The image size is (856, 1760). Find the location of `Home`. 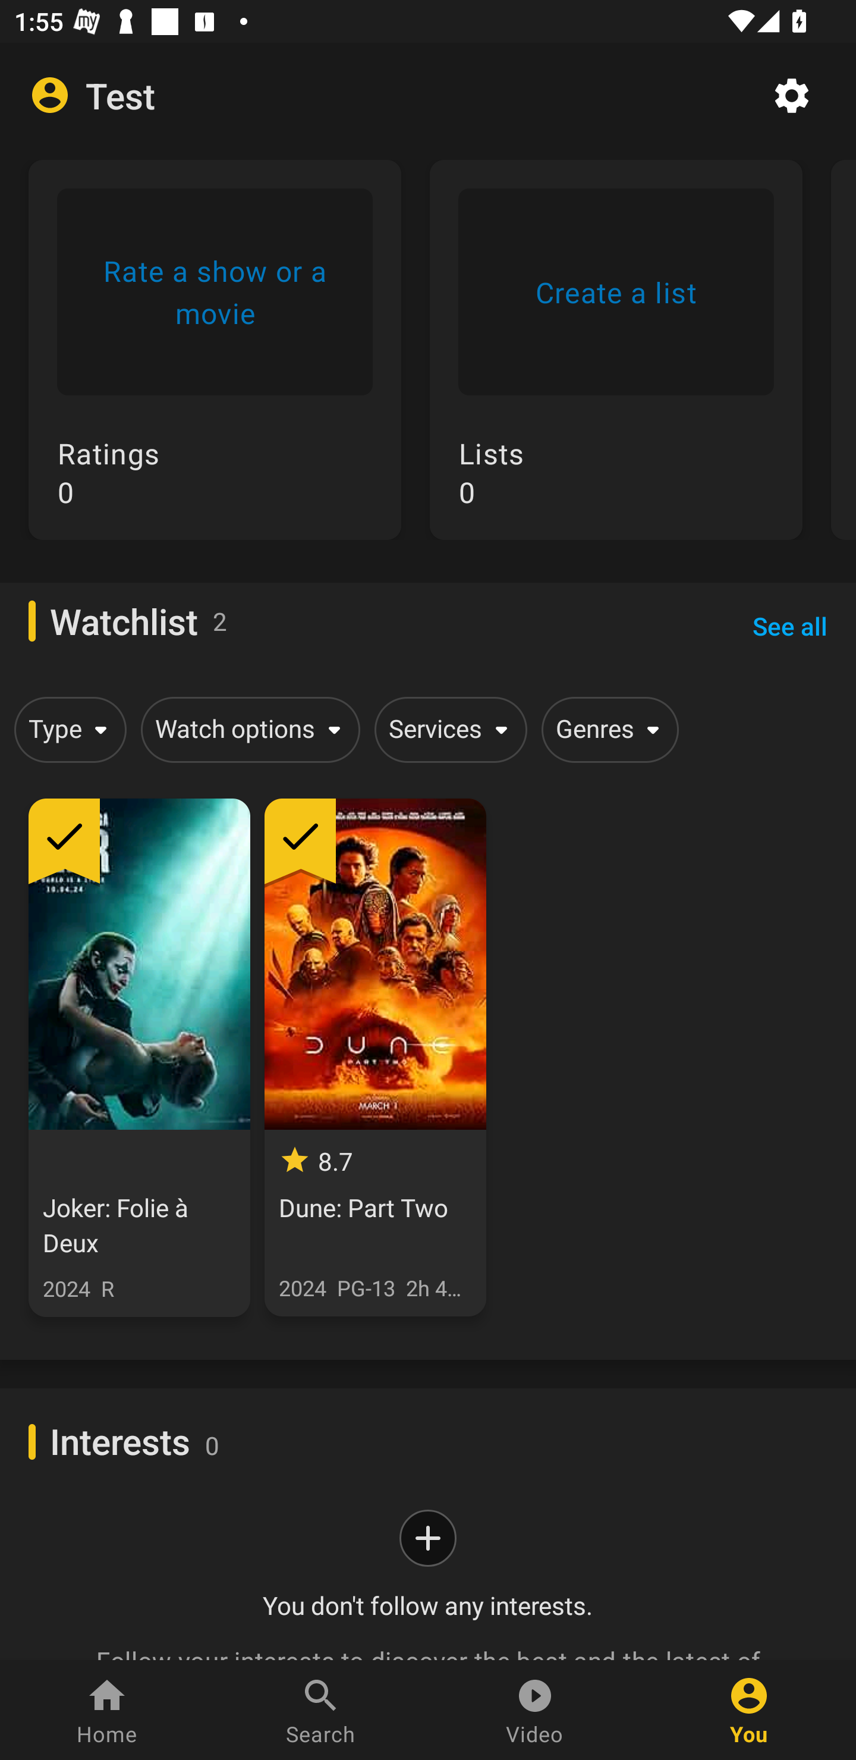

Home is located at coordinates (107, 1710).